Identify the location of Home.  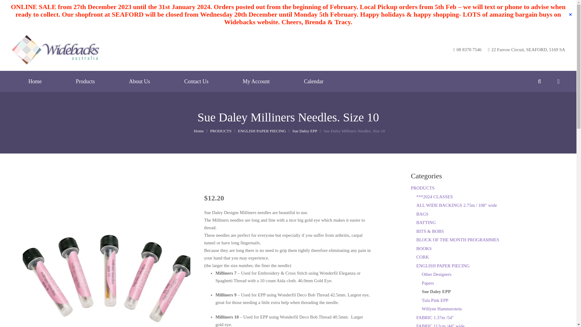
(34, 81).